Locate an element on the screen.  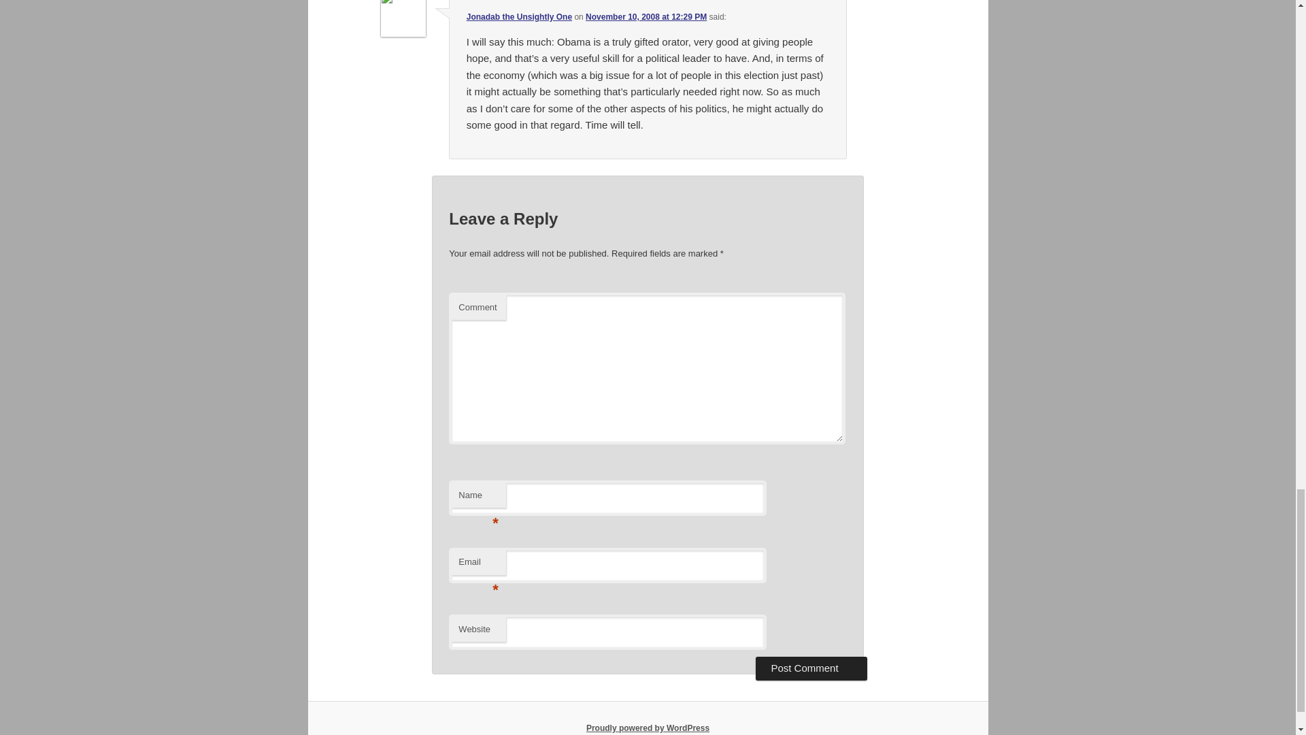
November 10, 2008 at 12:29 PM is located at coordinates (646, 17).